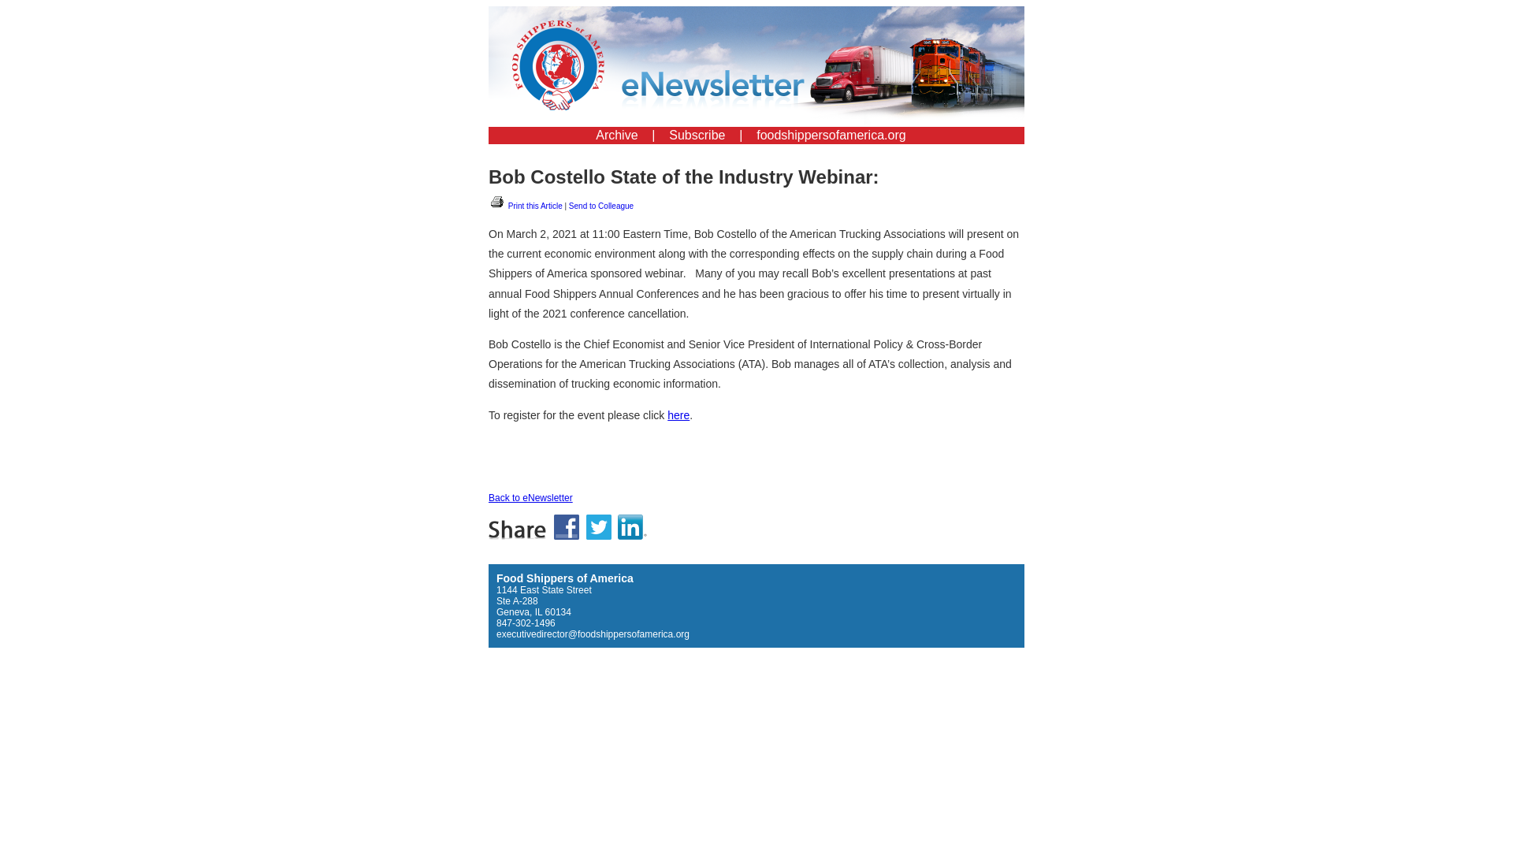 The width and height of the screenshot is (1513, 851). What do you see at coordinates (831, 136) in the screenshot?
I see `foodshippersofamerica.org` at bounding box center [831, 136].